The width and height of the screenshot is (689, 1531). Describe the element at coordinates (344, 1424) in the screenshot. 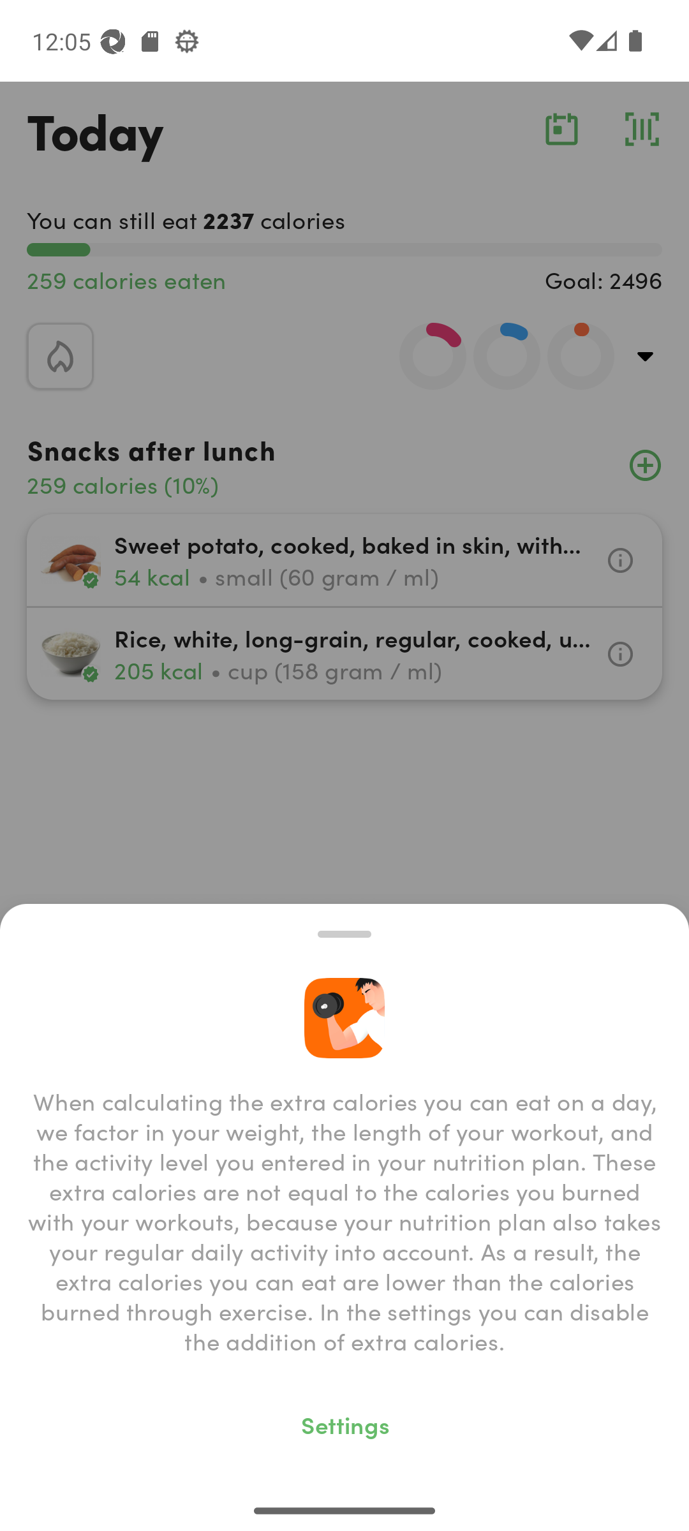

I see `Settings` at that location.